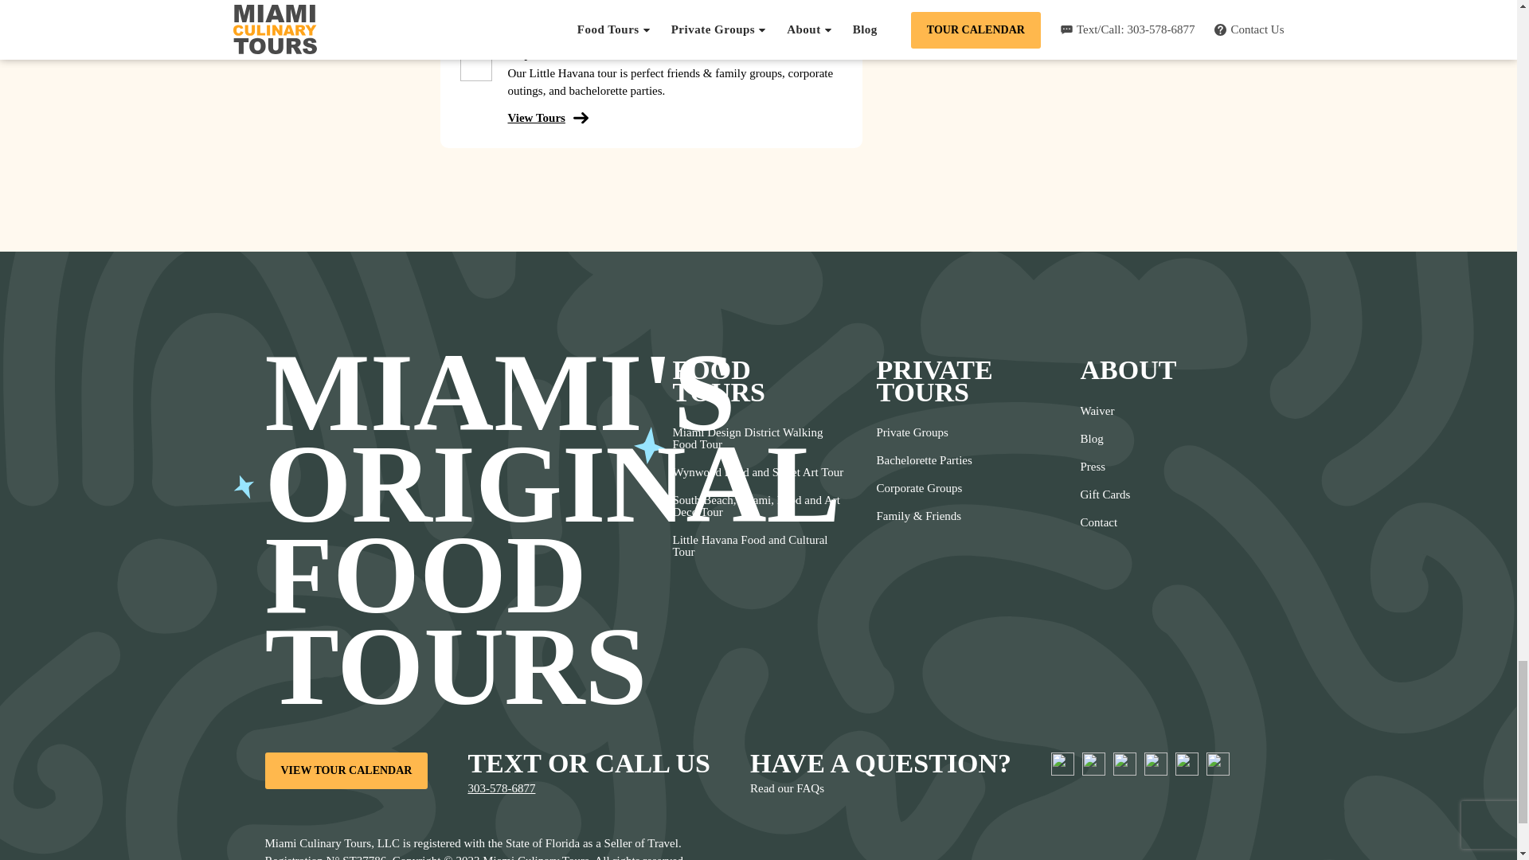 The image size is (1529, 860). Describe the element at coordinates (758, 438) in the screenshot. I see `Miami Design District Walking Food Tour` at that location.